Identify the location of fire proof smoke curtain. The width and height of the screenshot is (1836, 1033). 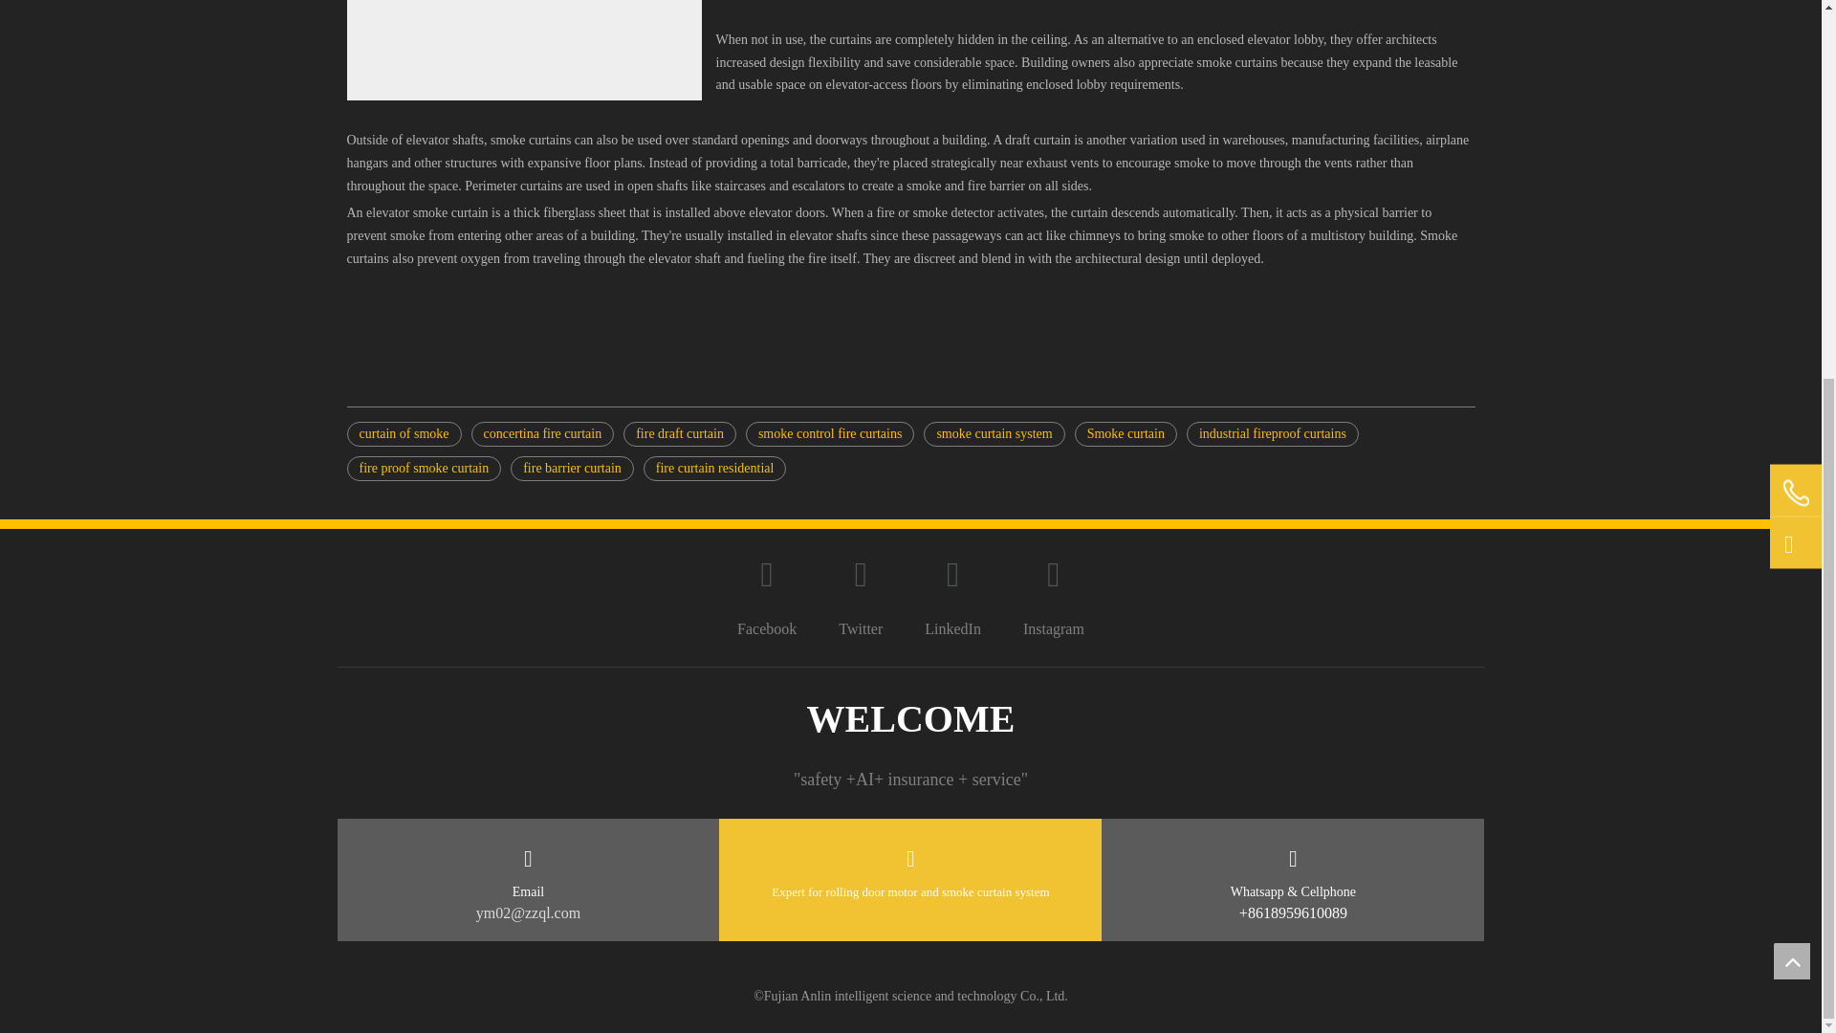
(424, 469).